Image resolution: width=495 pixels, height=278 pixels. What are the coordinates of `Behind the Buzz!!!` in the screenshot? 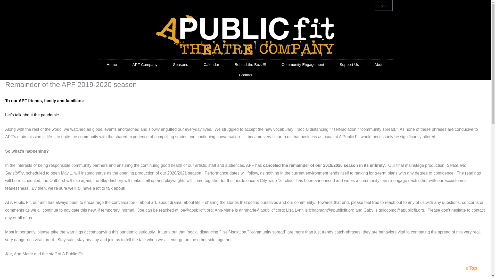 It's located at (250, 65).